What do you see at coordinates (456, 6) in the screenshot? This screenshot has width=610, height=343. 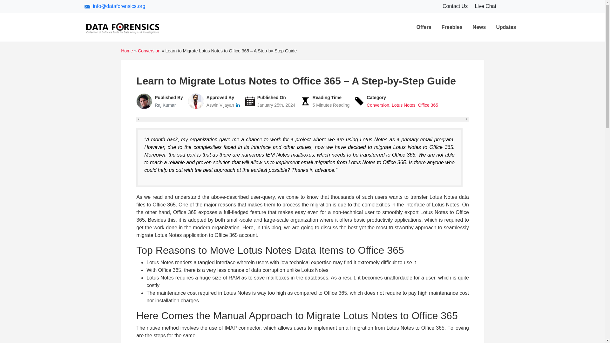 I see `Contact Us` at bounding box center [456, 6].